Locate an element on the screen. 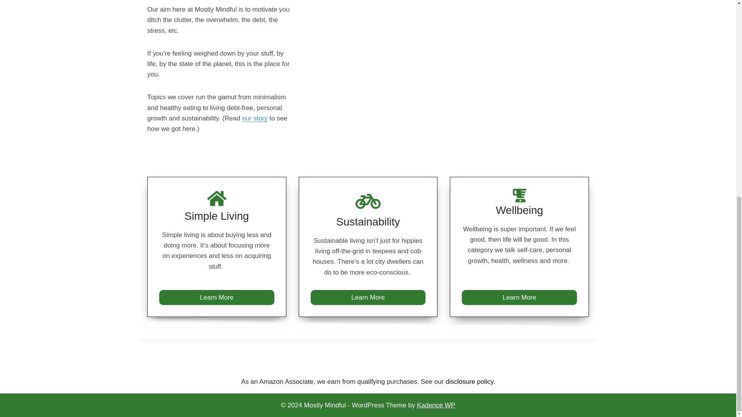 The width and height of the screenshot is (742, 417). Learn More is located at coordinates (217, 297).